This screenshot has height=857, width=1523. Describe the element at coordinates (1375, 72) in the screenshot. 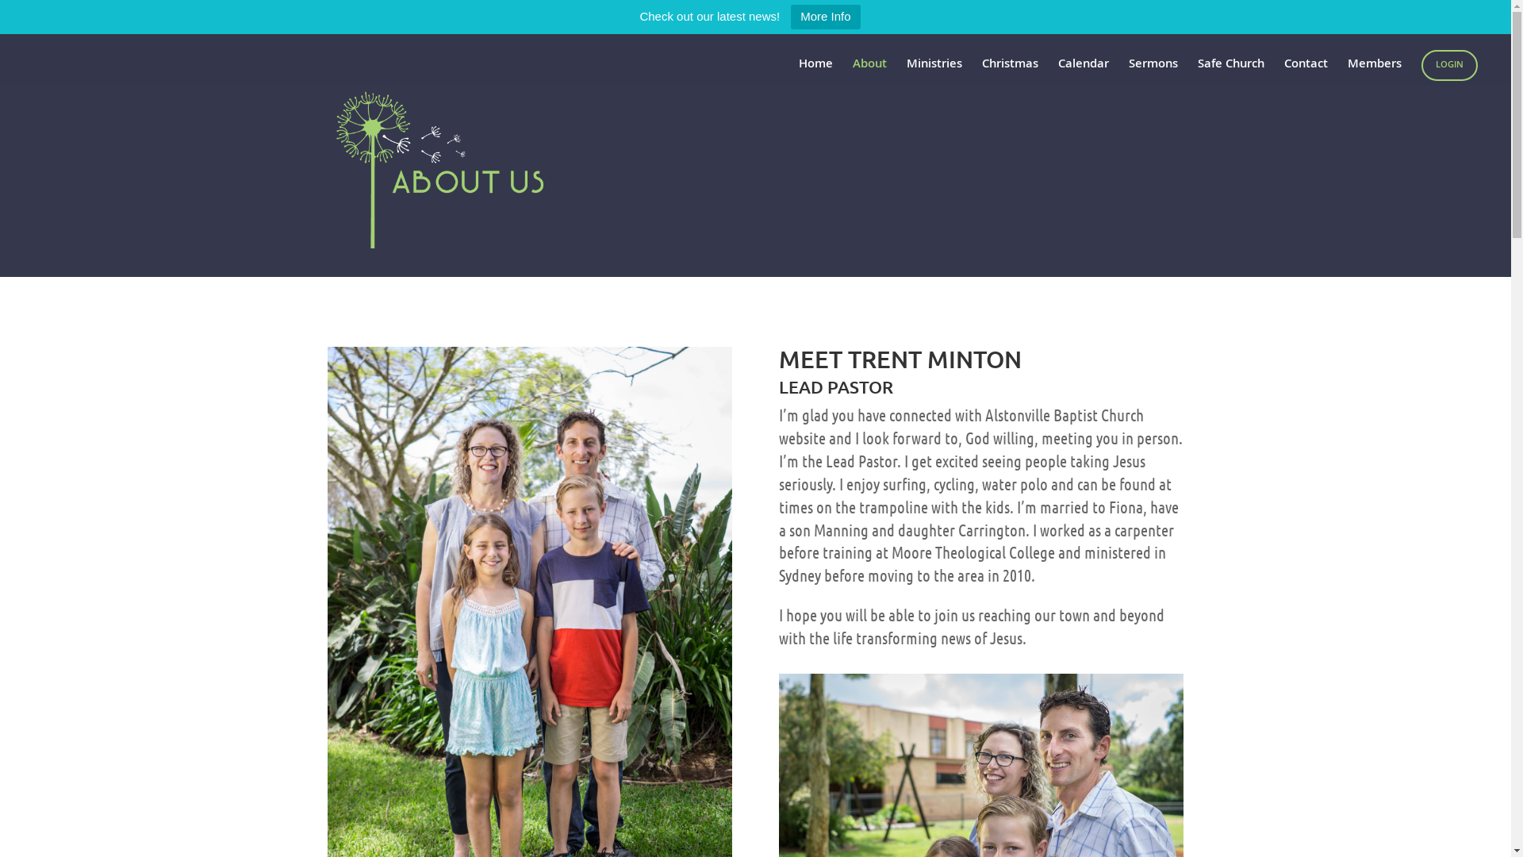

I see `Members` at that location.